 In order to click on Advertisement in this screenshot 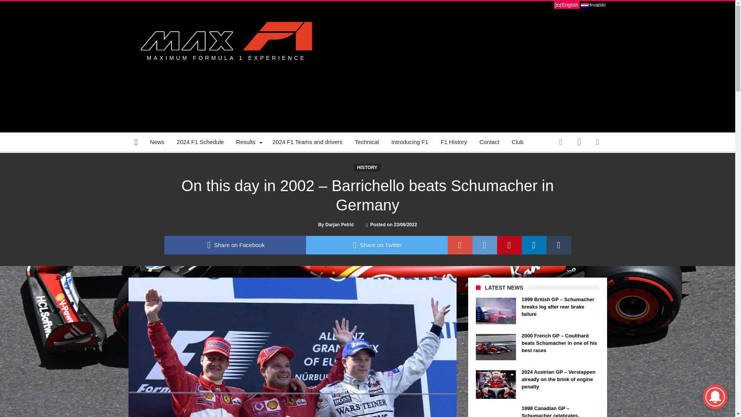, I will do `click(466, 67)`.